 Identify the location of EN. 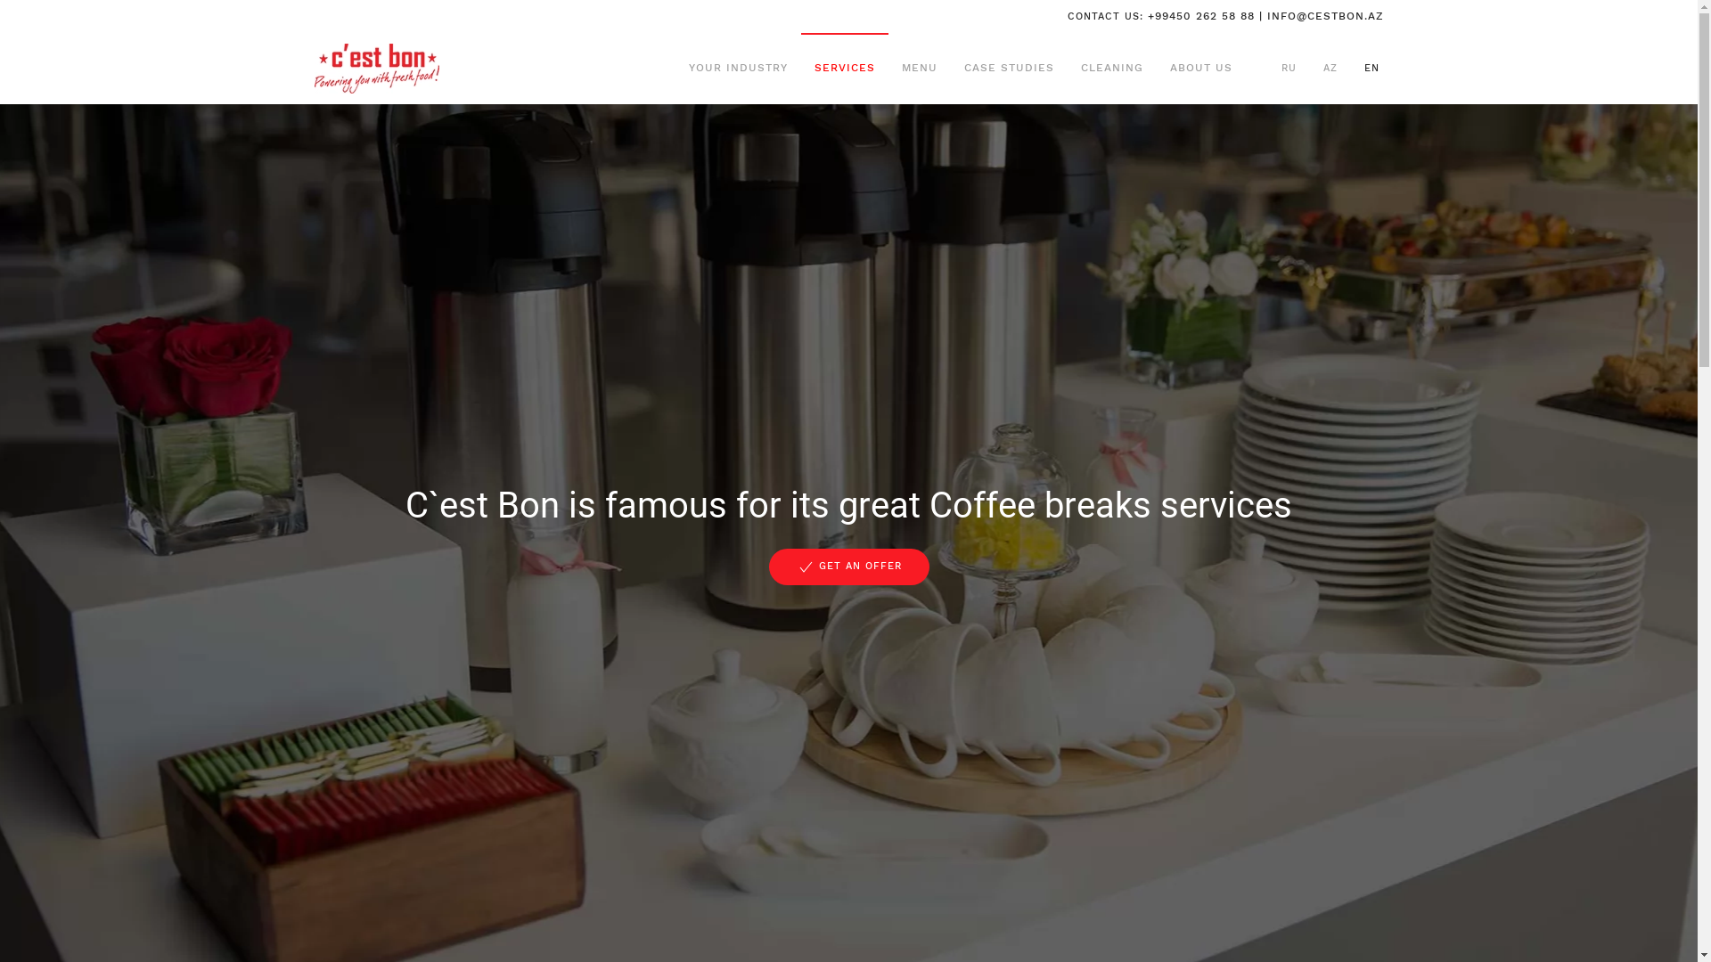
(1371, 69).